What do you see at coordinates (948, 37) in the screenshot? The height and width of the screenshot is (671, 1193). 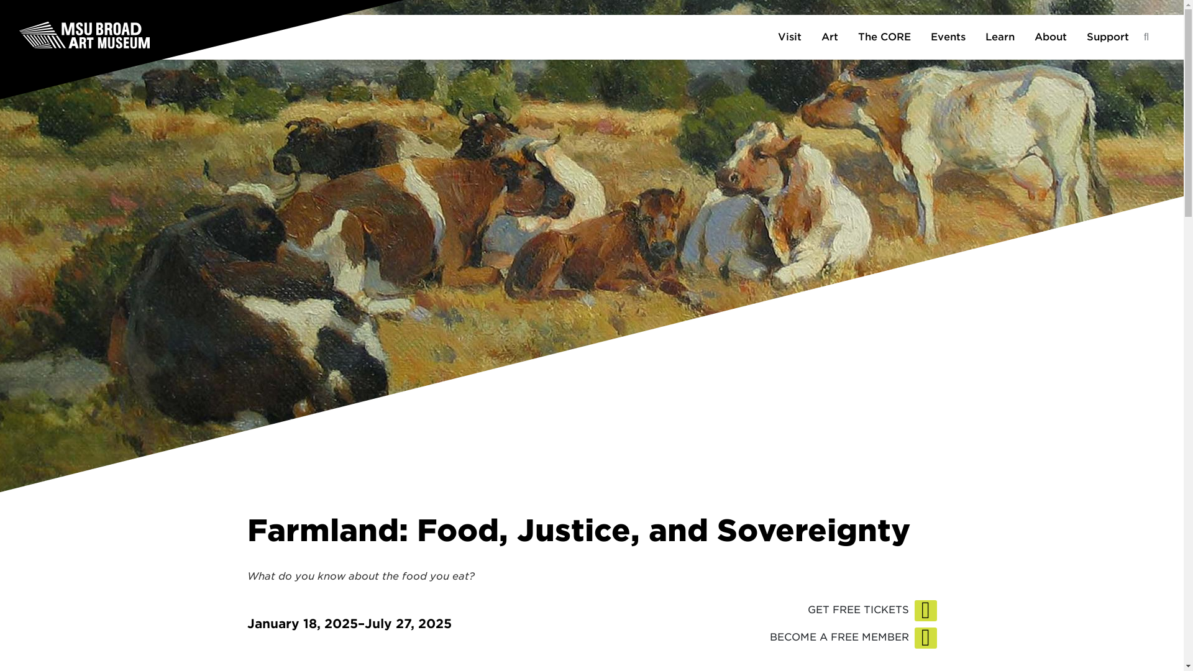 I see `Events` at bounding box center [948, 37].